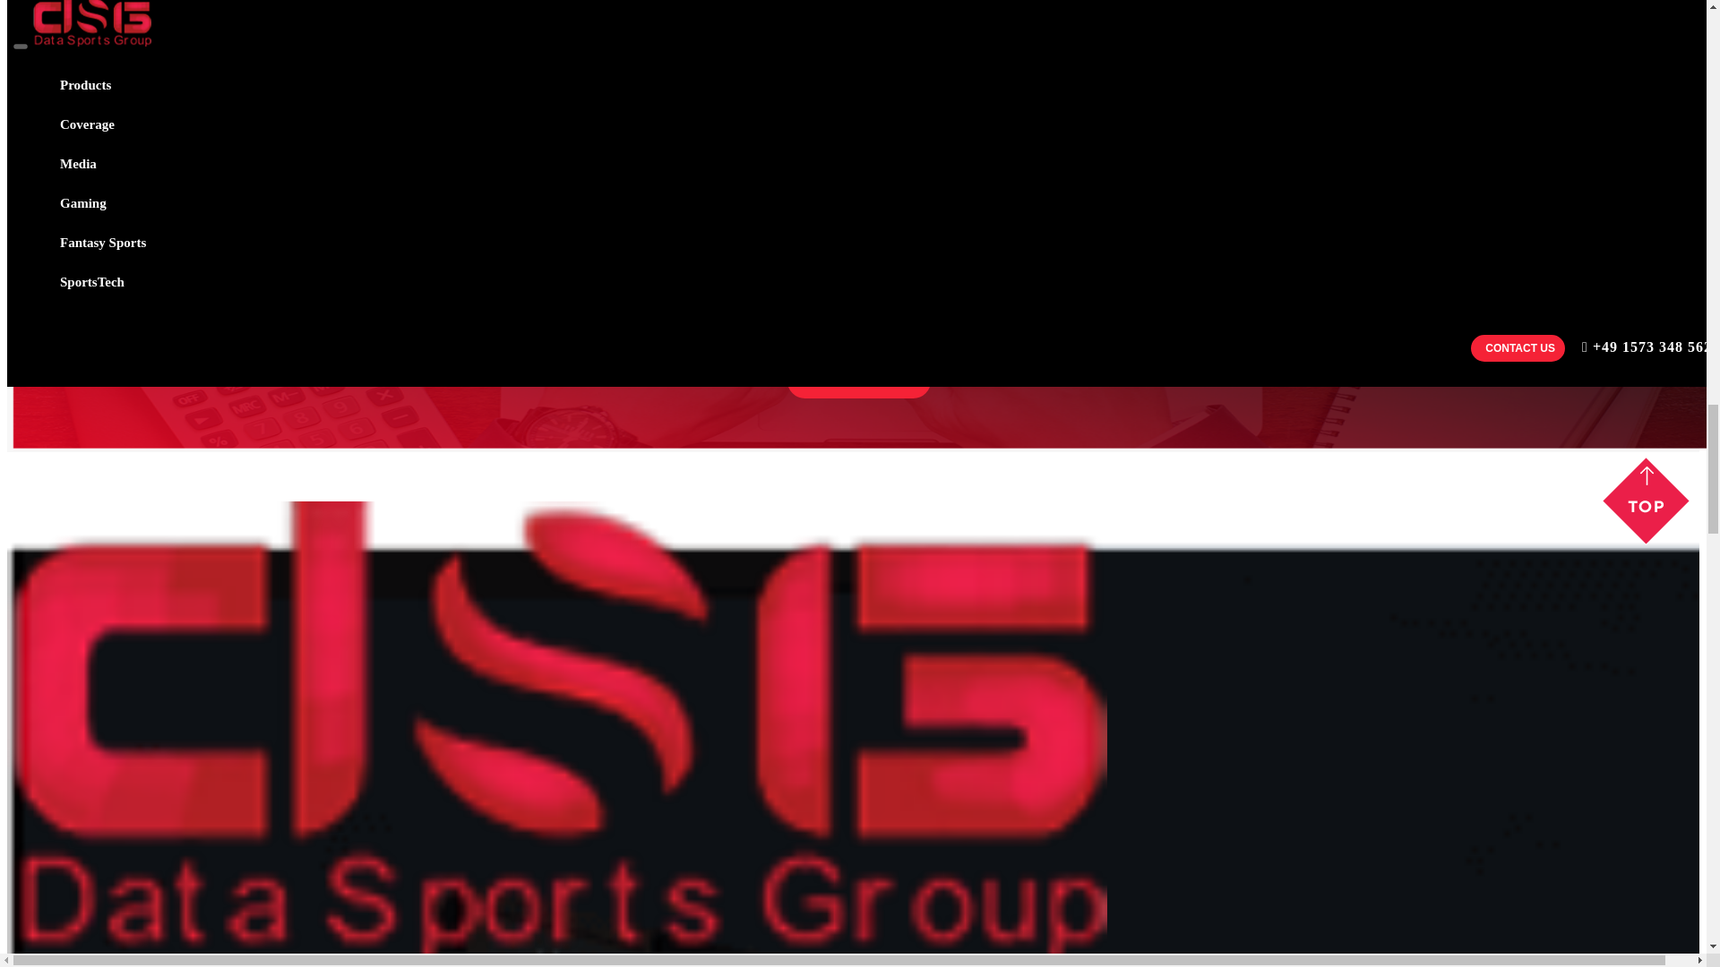 The height and width of the screenshot is (967, 1720). I want to click on Submit, so click(858, 381).